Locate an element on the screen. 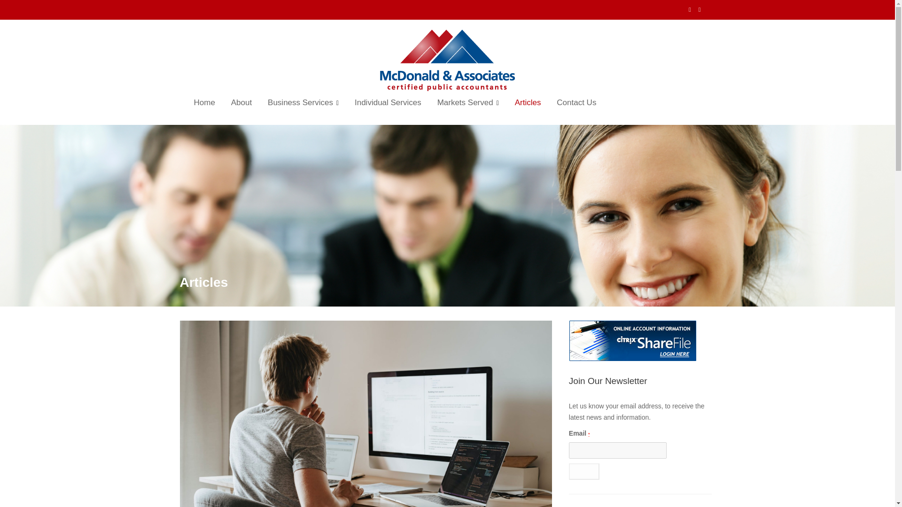  Business Services is located at coordinates (303, 103).